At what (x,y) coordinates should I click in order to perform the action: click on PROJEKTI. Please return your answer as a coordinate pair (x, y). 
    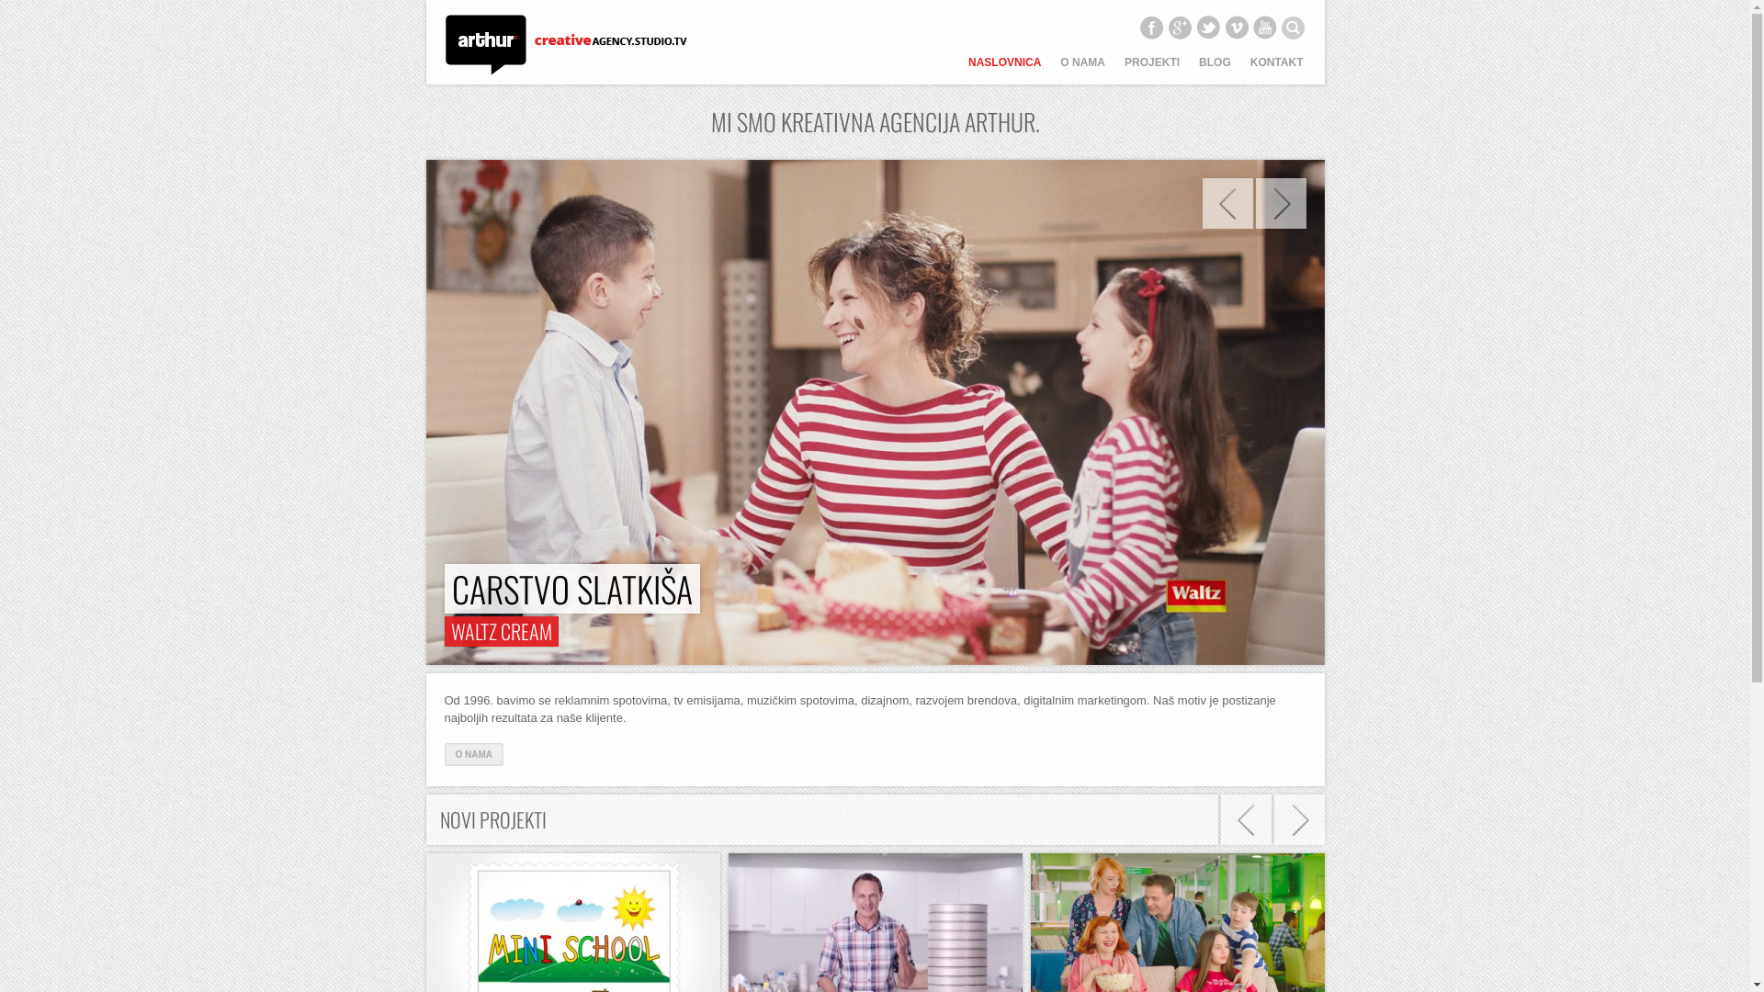
    Looking at the image, I should click on (1152, 70).